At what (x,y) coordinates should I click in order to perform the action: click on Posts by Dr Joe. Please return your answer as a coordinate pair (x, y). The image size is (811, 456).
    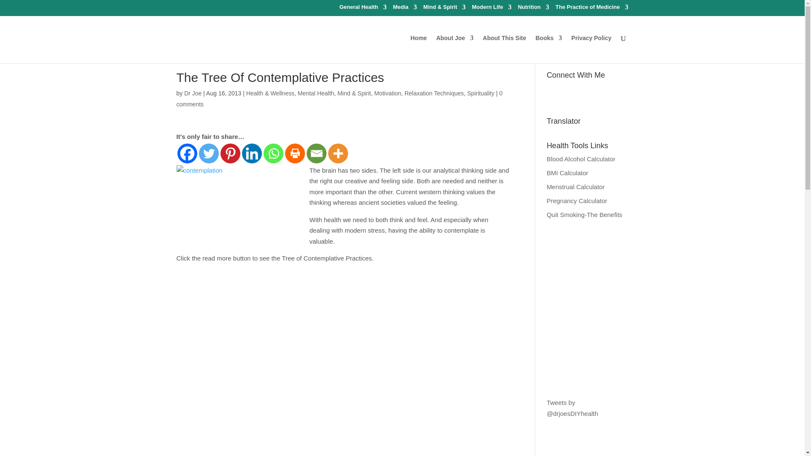
    Looking at the image, I should click on (193, 93).